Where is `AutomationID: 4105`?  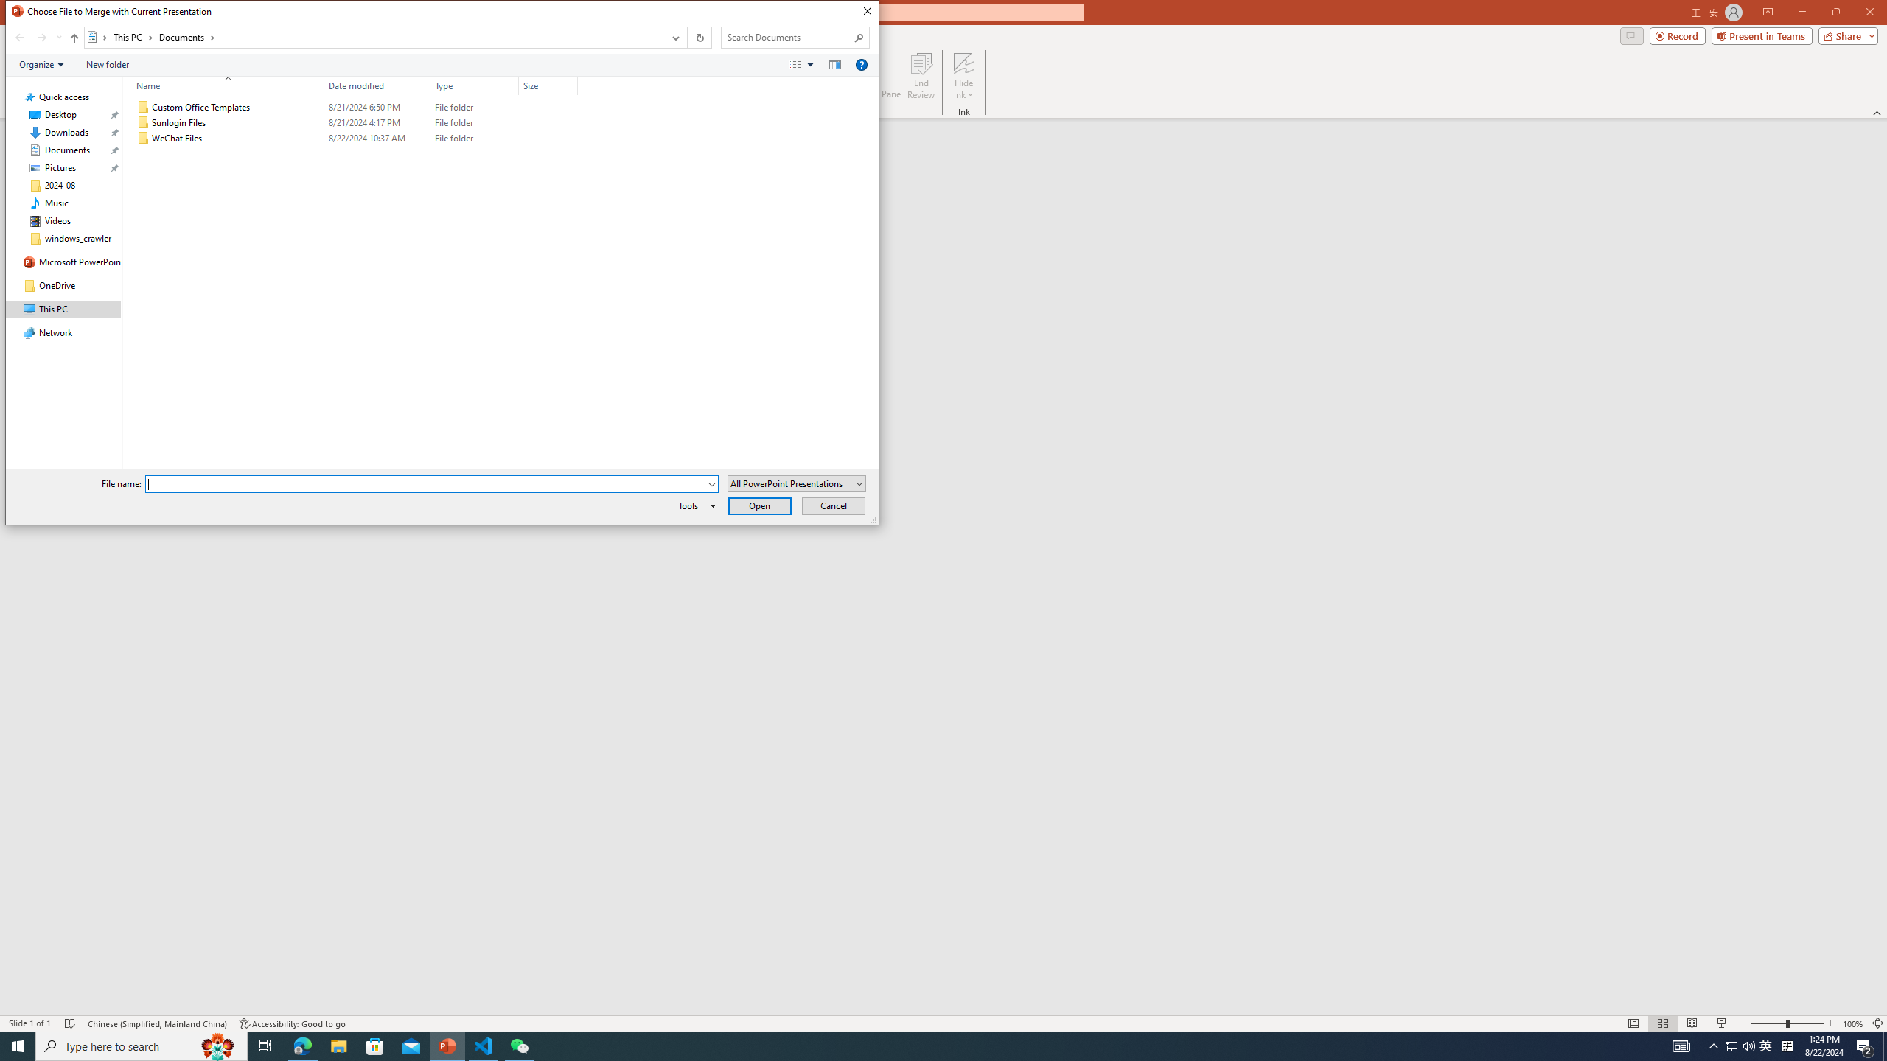
AutomationID: 4105 is located at coordinates (1681, 1046).